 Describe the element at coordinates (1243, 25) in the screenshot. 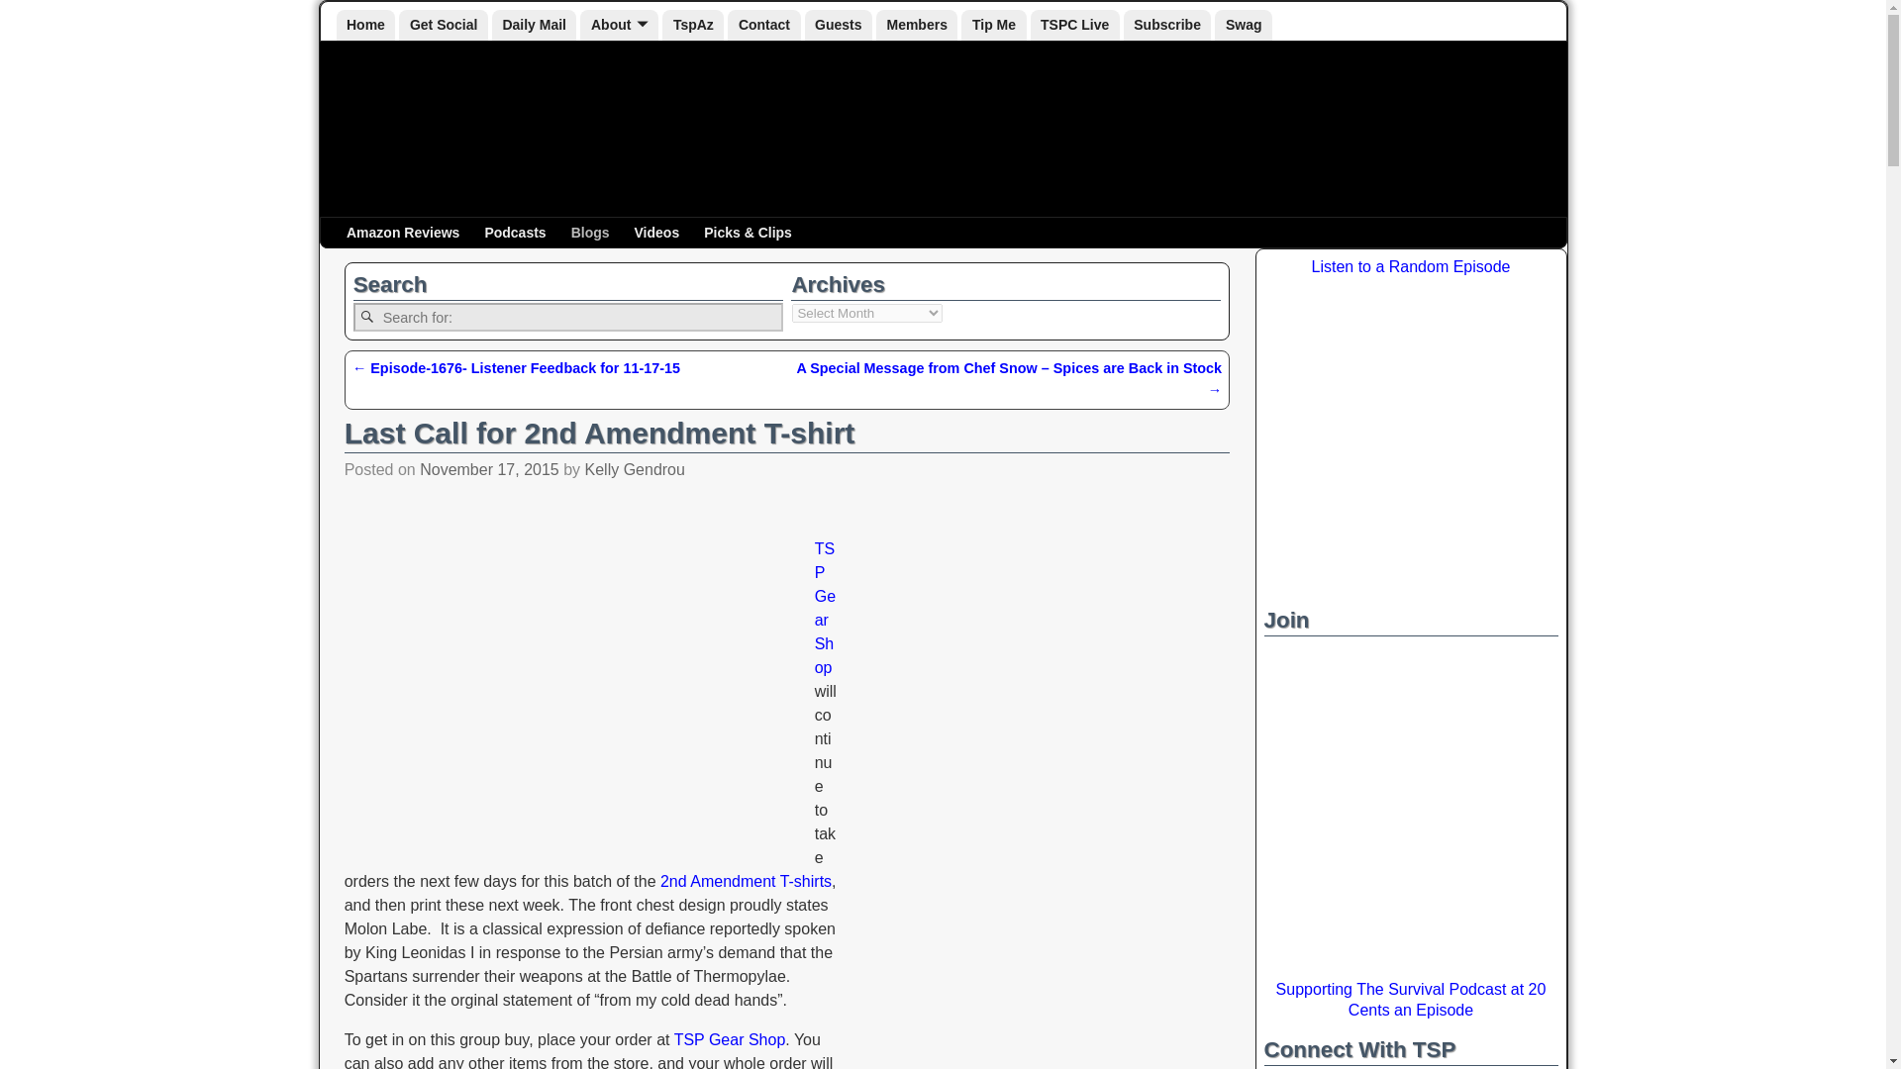

I see `TSP Swag Store` at that location.